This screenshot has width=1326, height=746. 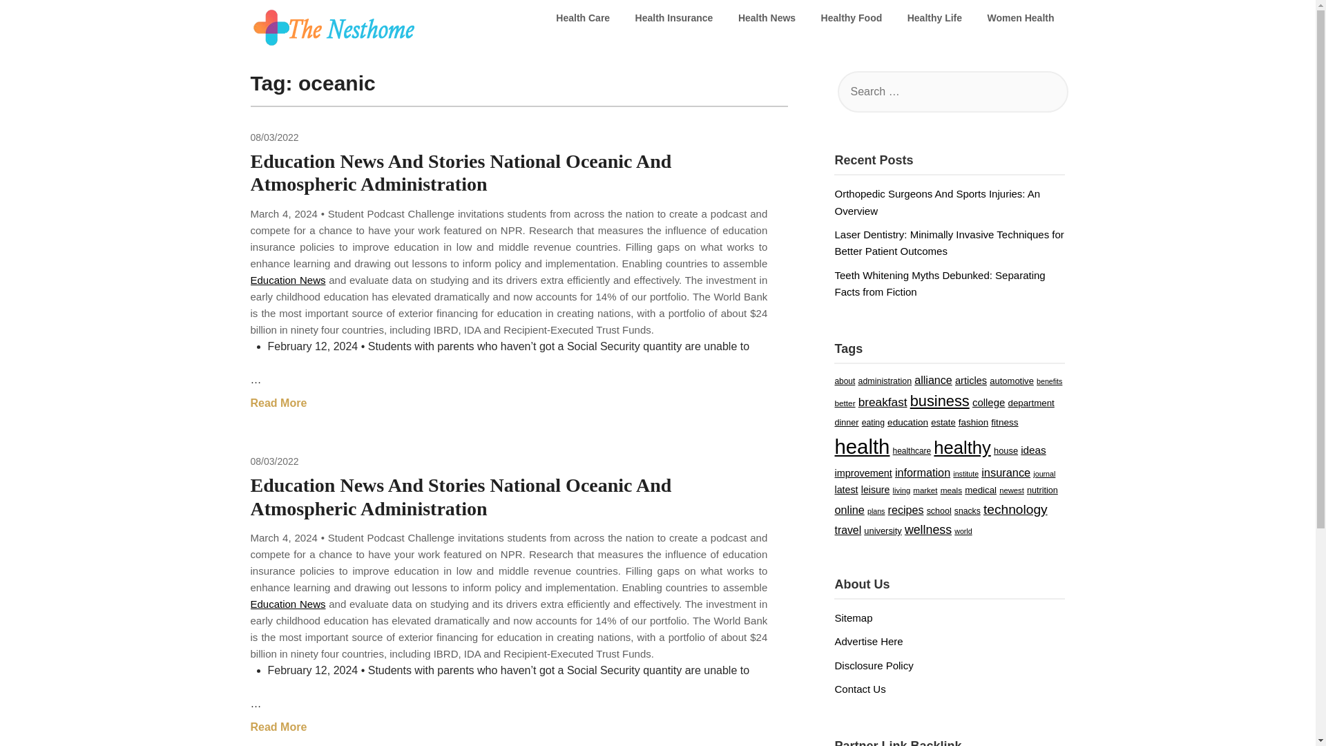 What do you see at coordinates (907, 421) in the screenshot?
I see `education` at bounding box center [907, 421].